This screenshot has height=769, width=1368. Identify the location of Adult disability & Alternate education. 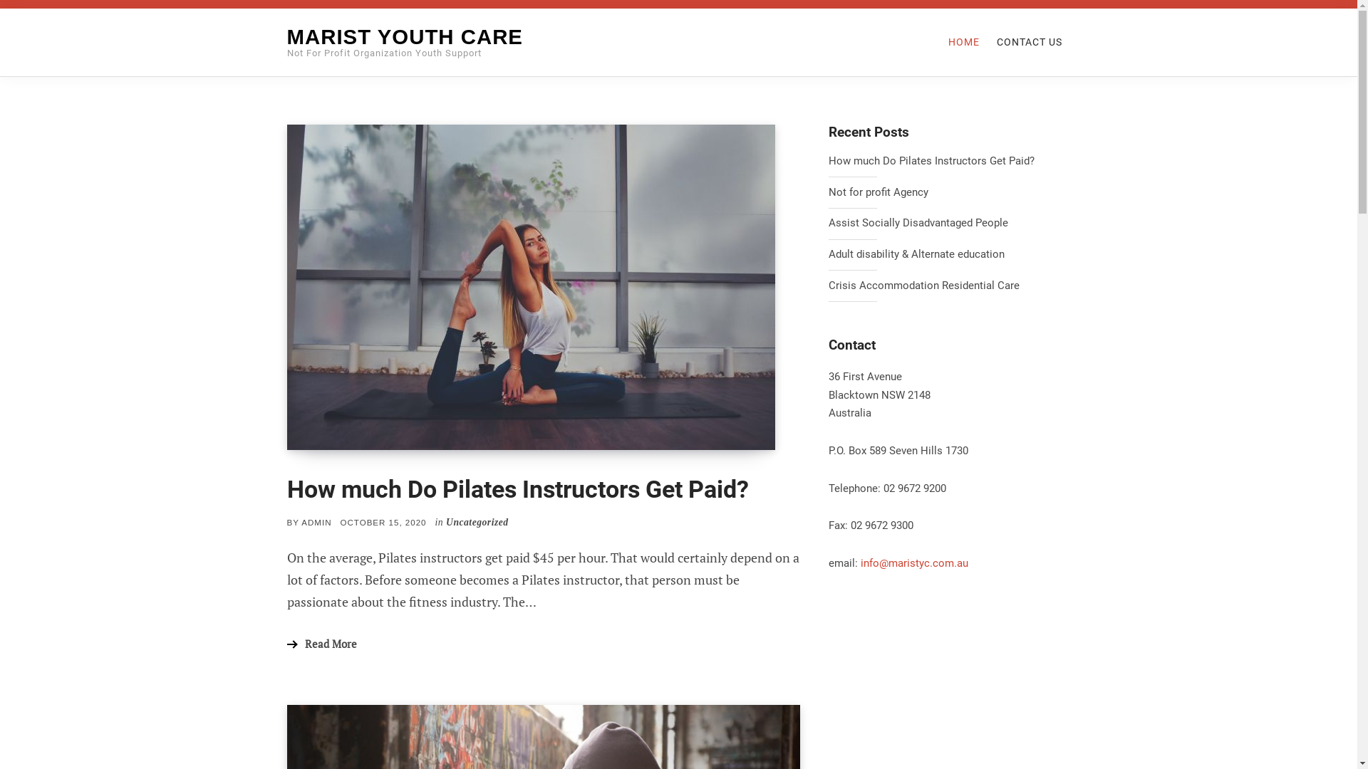
(949, 255).